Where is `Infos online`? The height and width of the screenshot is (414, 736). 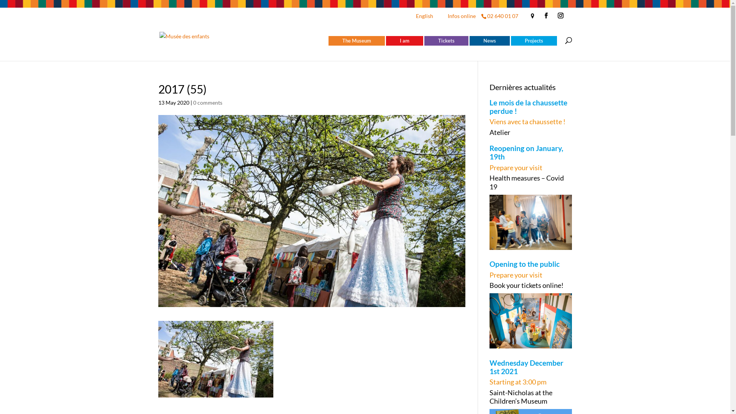 Infos online is located at coordinates (462, 18).